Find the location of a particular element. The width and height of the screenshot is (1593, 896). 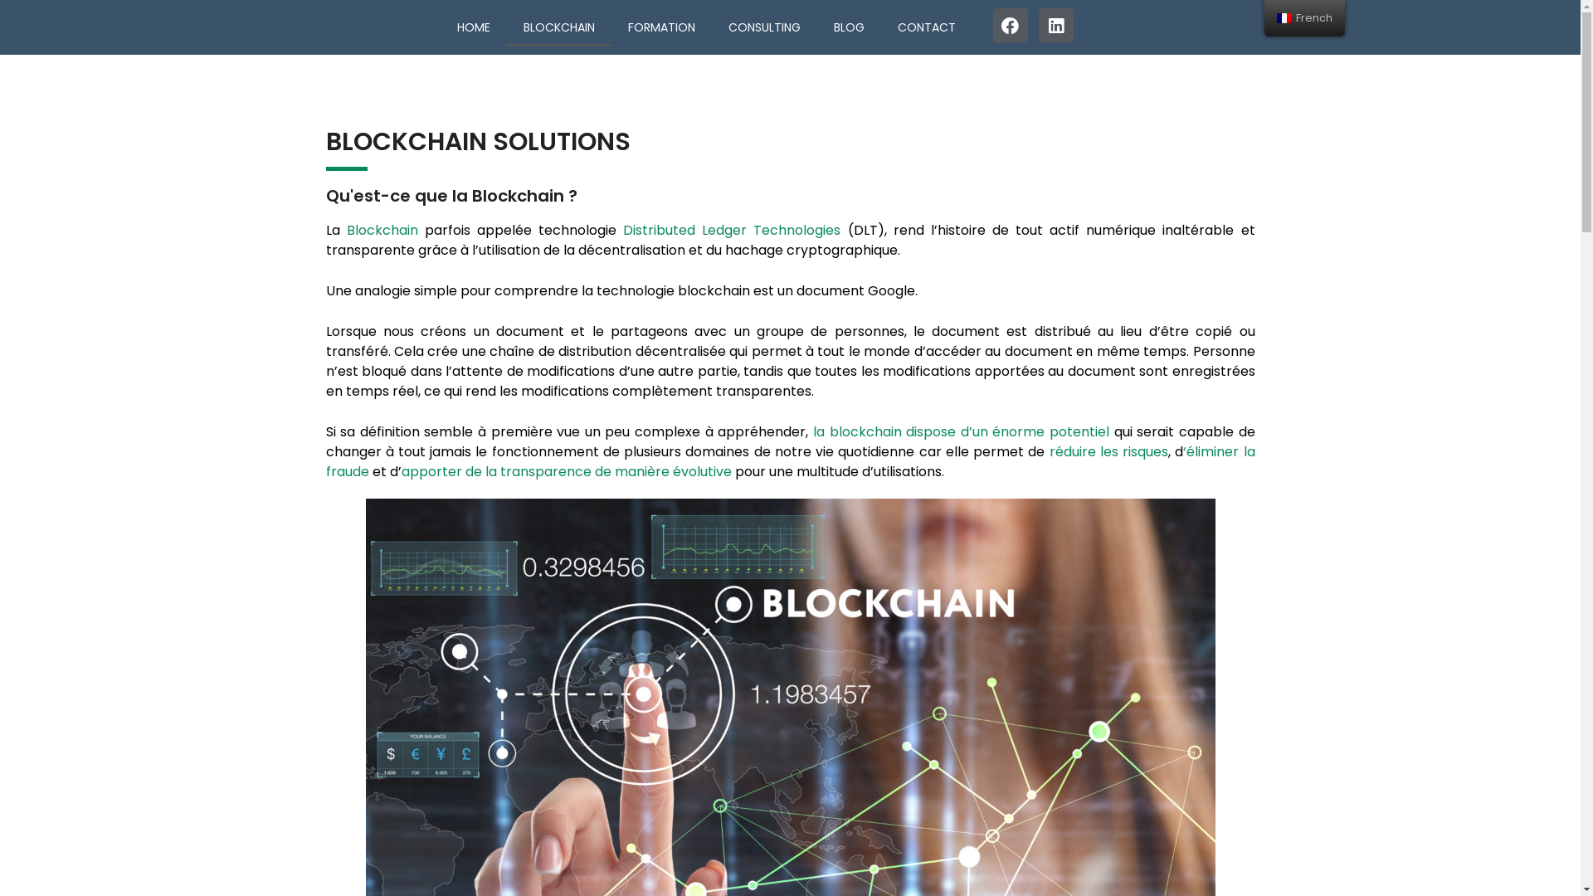

FORMATION is located at coordinates (662, 27).